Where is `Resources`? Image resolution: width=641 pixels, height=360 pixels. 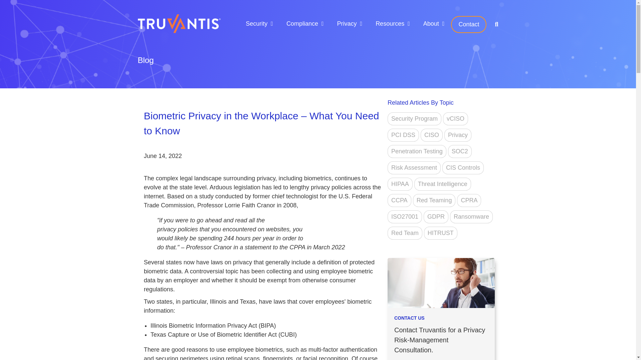
Resources is located at coordinates (390, 24).